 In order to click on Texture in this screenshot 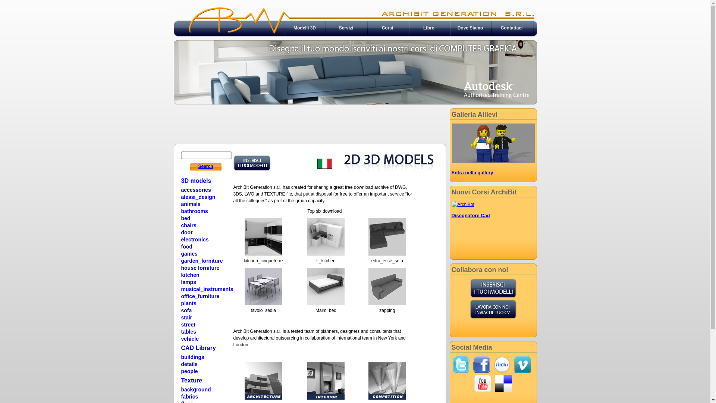, I will do `click(192, 380)`.